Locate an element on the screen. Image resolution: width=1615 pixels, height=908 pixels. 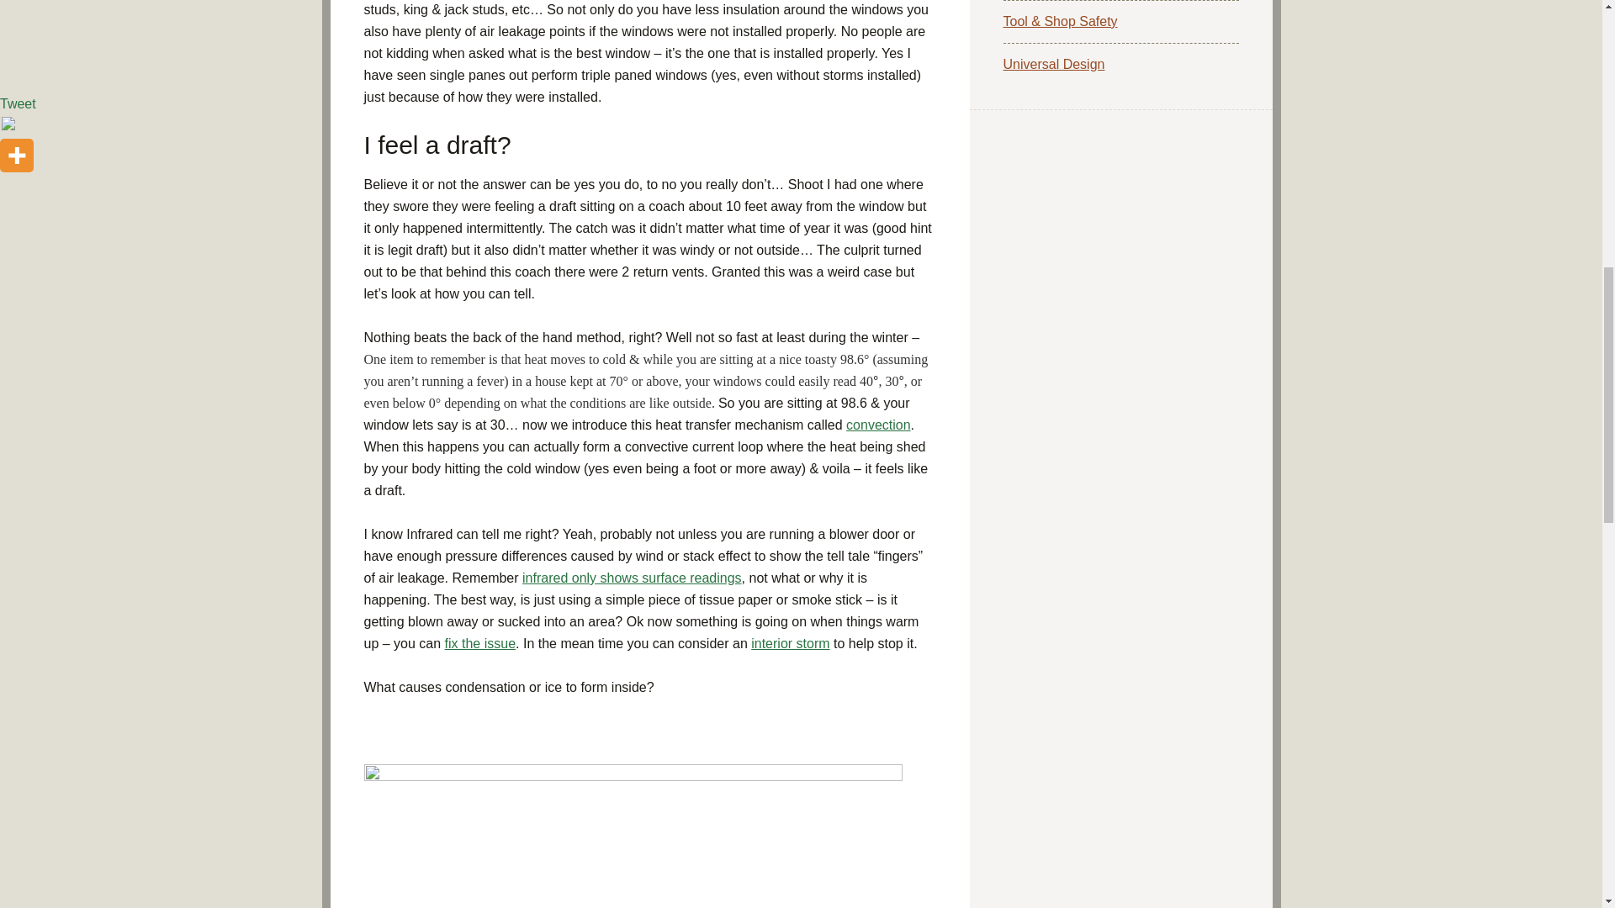
convection is located at coordinates (878, 425).